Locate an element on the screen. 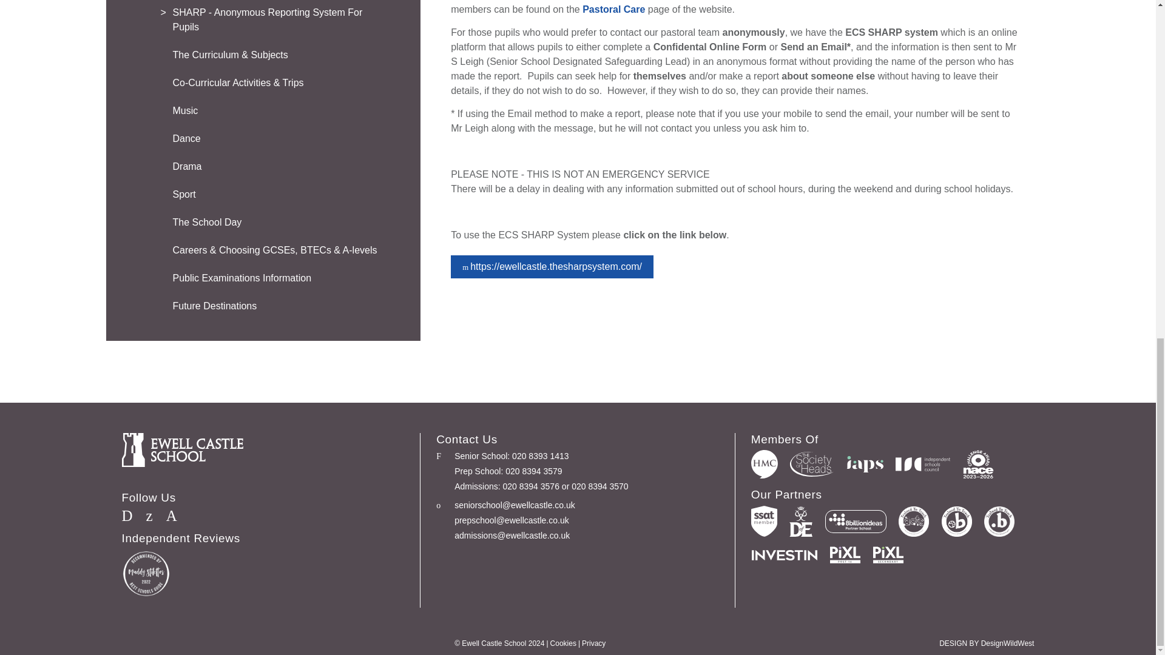  Teach Paws b is located at coordinates (956, 521).